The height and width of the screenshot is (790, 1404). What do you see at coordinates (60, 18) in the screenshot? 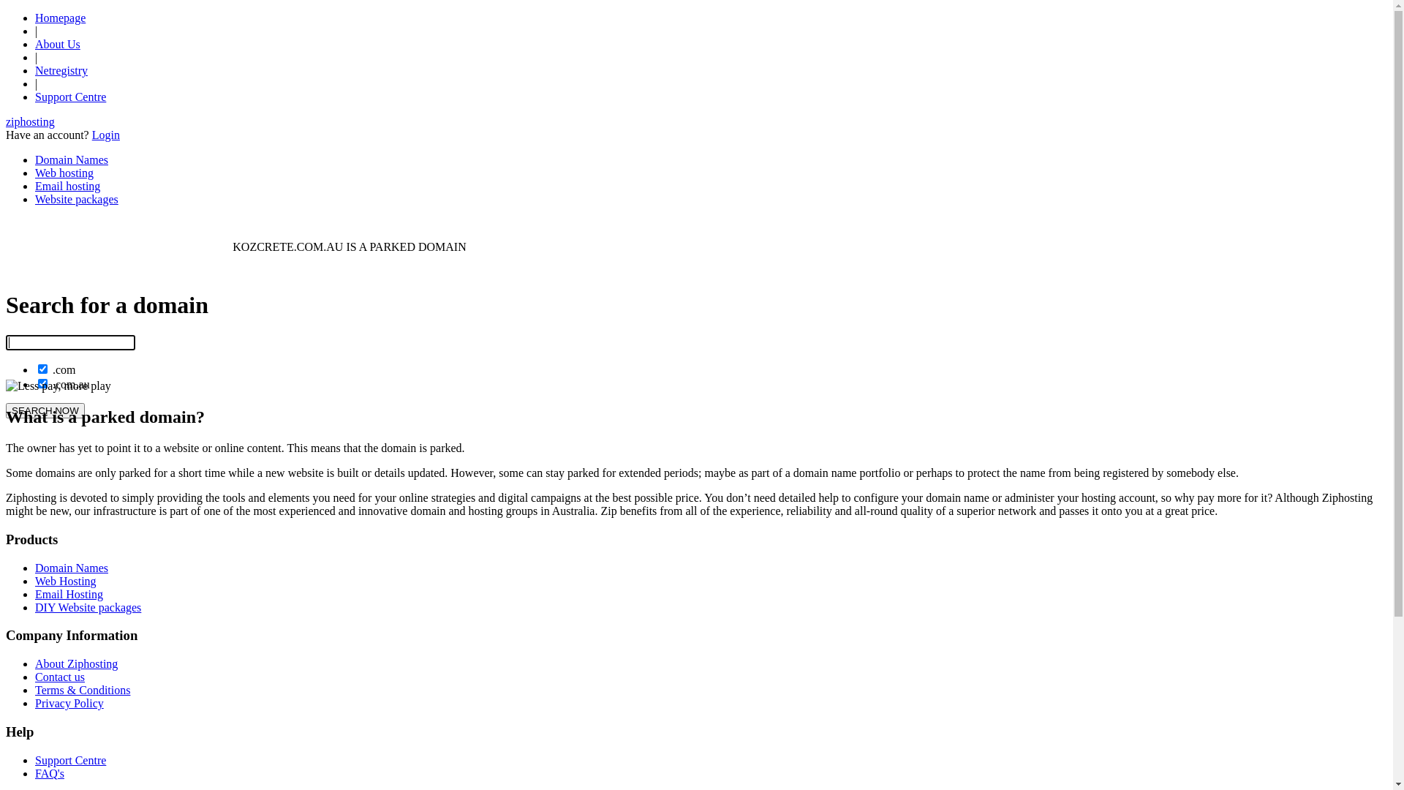
I see `Homepage` at bounding box center [60, 18].